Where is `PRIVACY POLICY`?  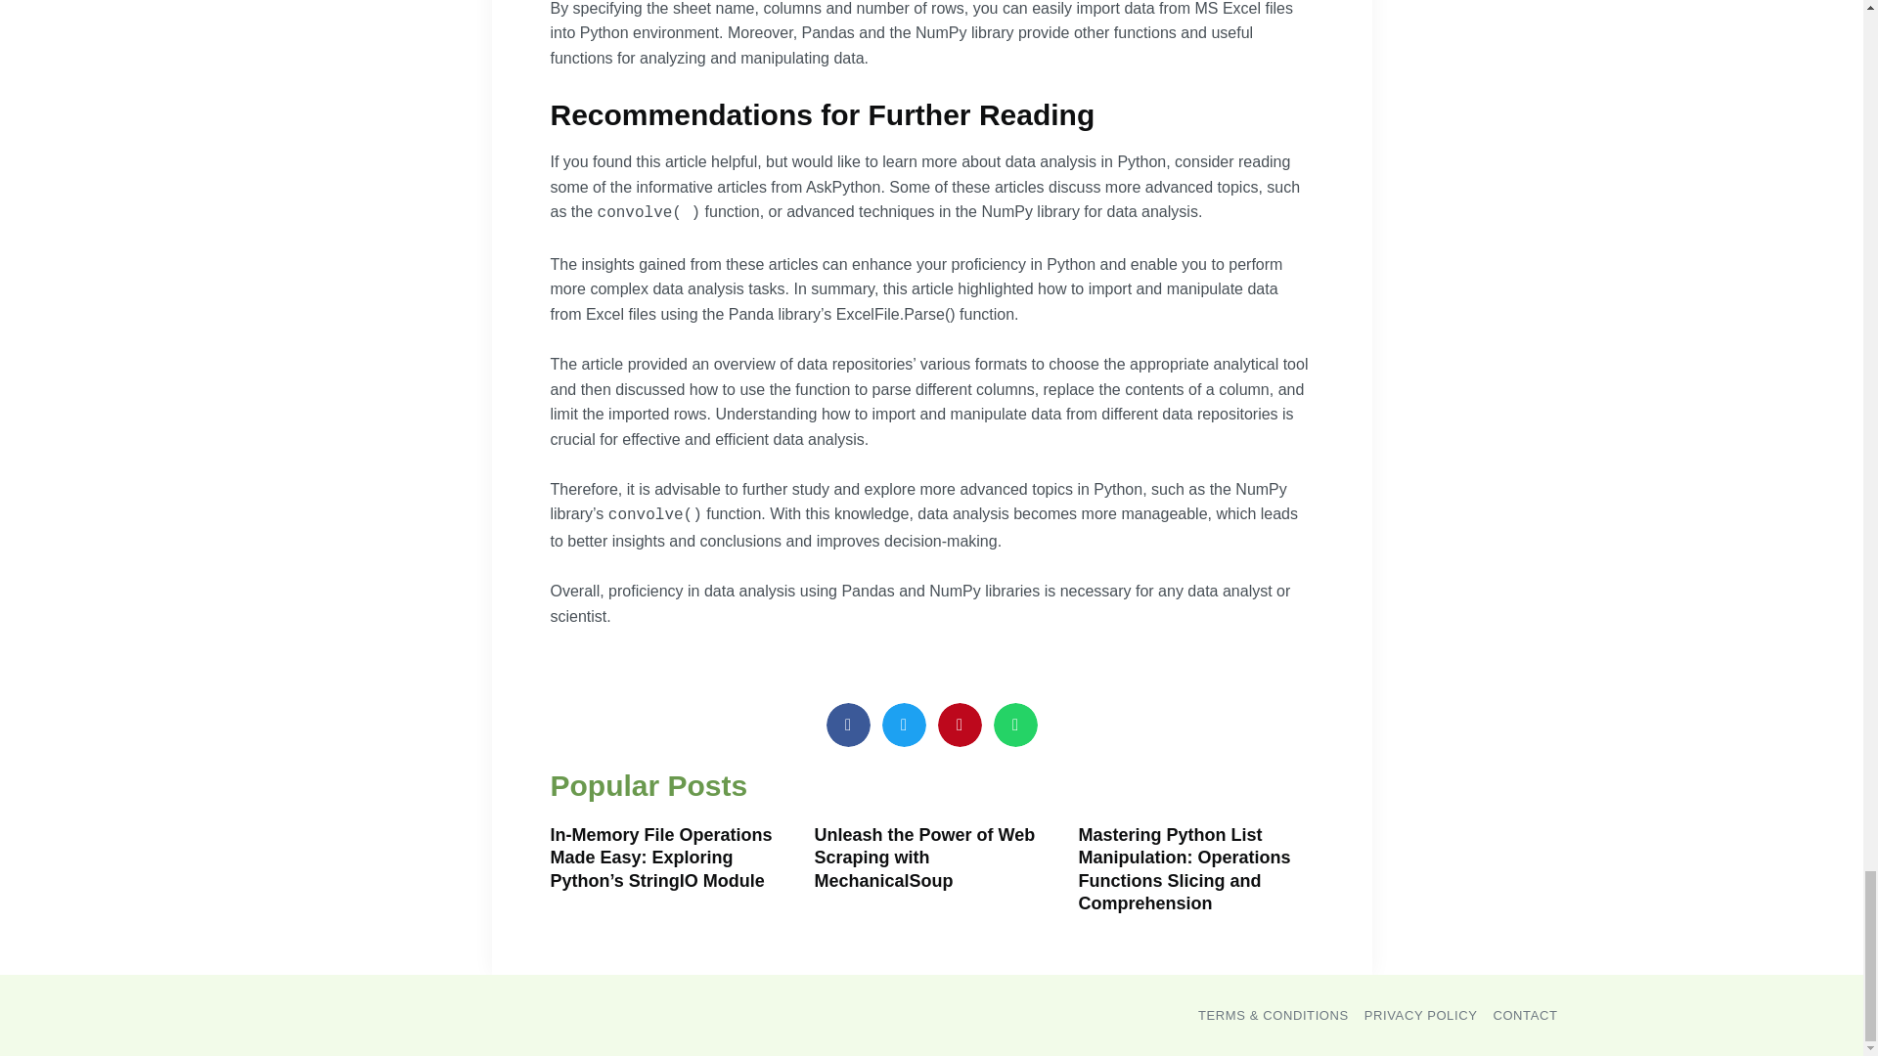
PRIVACY POLICY is located at coordinates (1421, 1015).